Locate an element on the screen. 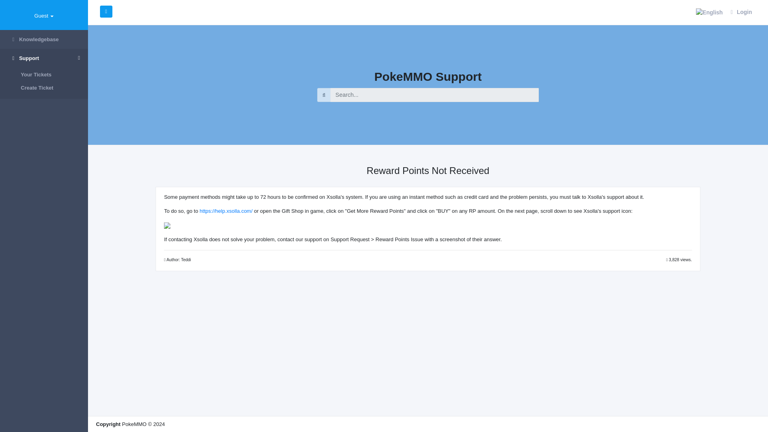 This screenshot has width=768, height=432. Knowledgebase is located at coordinates (44, 39).